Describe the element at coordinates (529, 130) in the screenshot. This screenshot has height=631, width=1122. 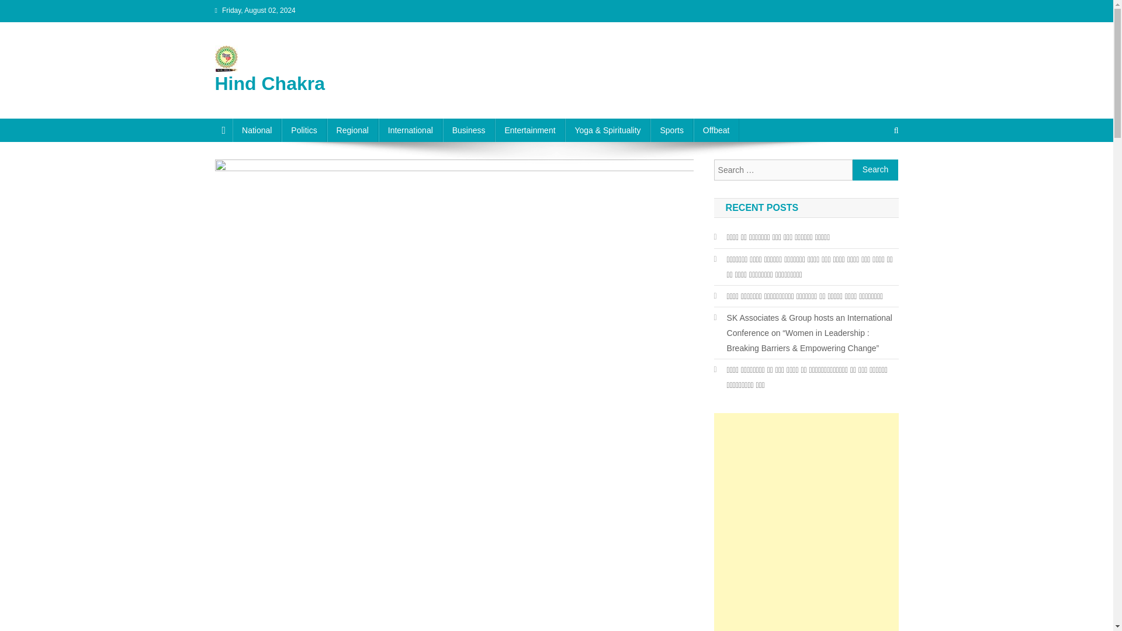
I see `Entertainment` at that location.